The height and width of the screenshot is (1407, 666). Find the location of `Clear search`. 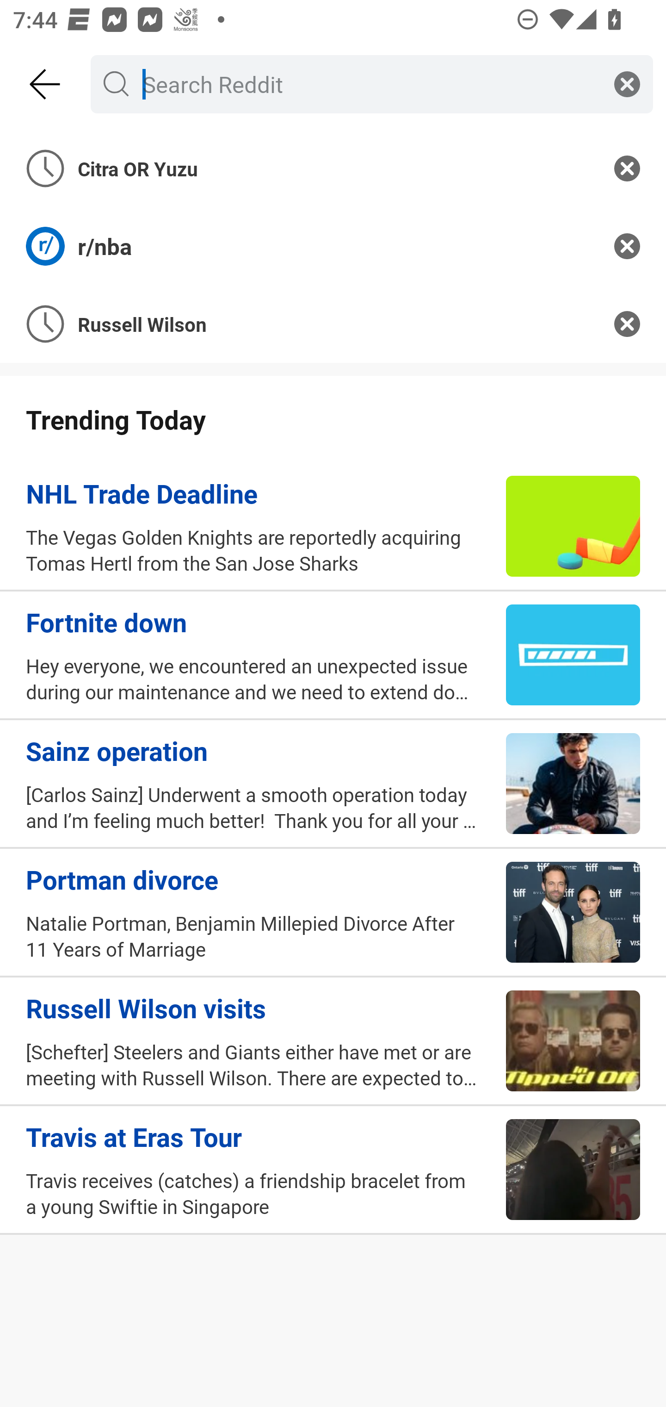

Clear search is located at coordinates (627, 83).